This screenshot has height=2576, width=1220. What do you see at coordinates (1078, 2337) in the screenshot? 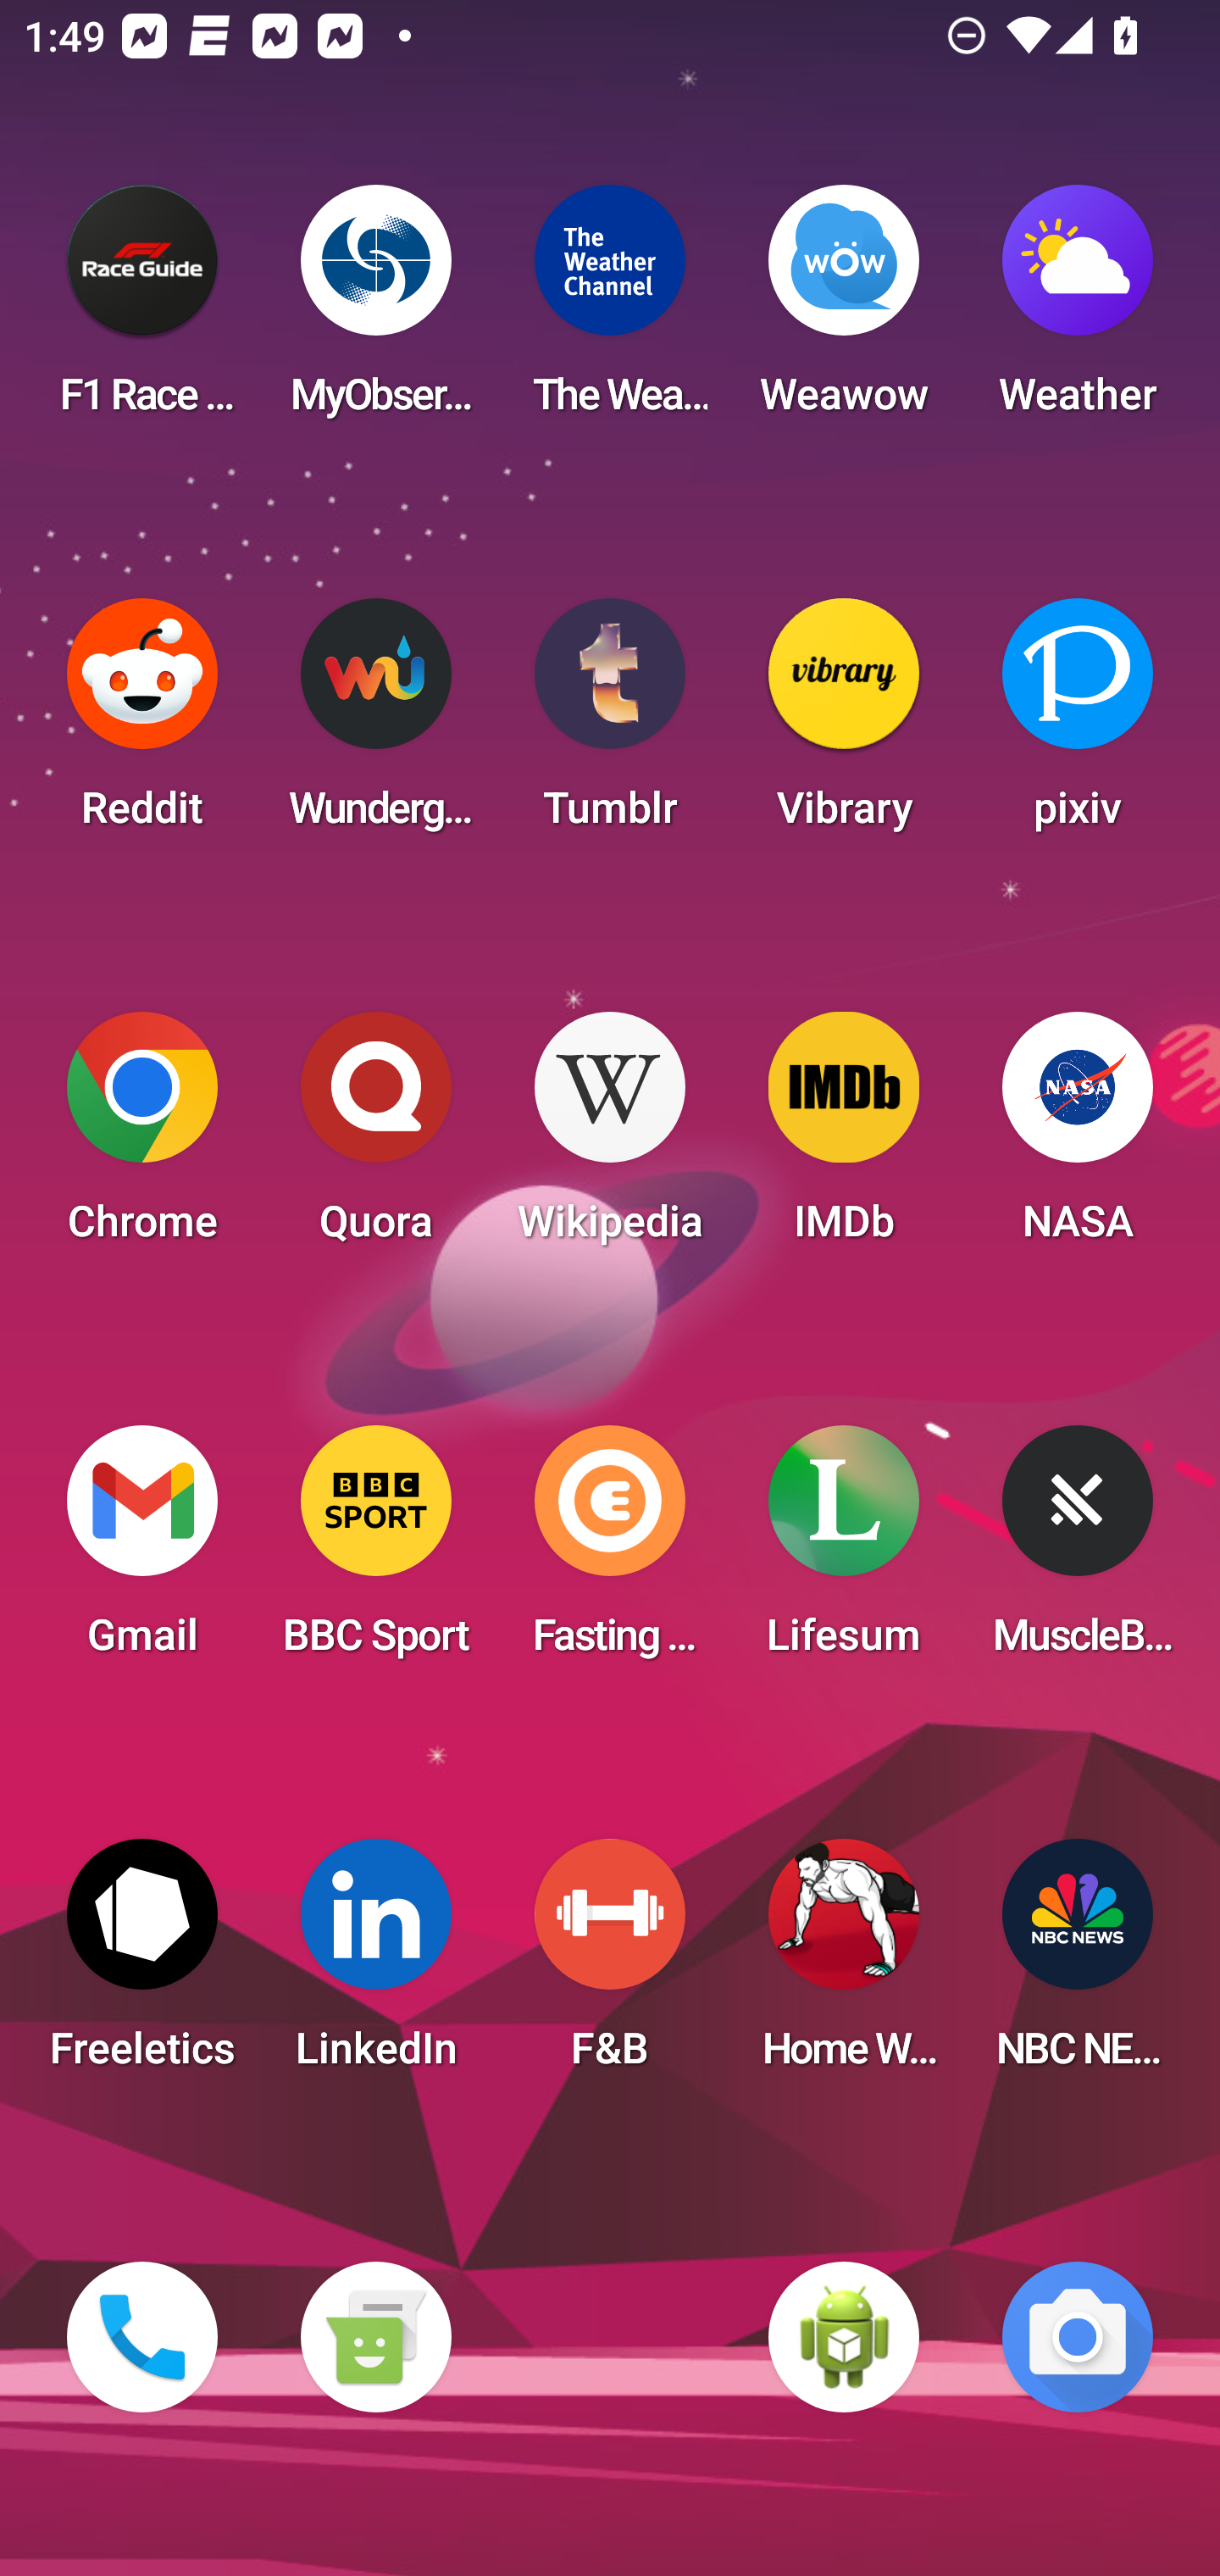
I see `Camera` at bounding box center [1078, 2337].